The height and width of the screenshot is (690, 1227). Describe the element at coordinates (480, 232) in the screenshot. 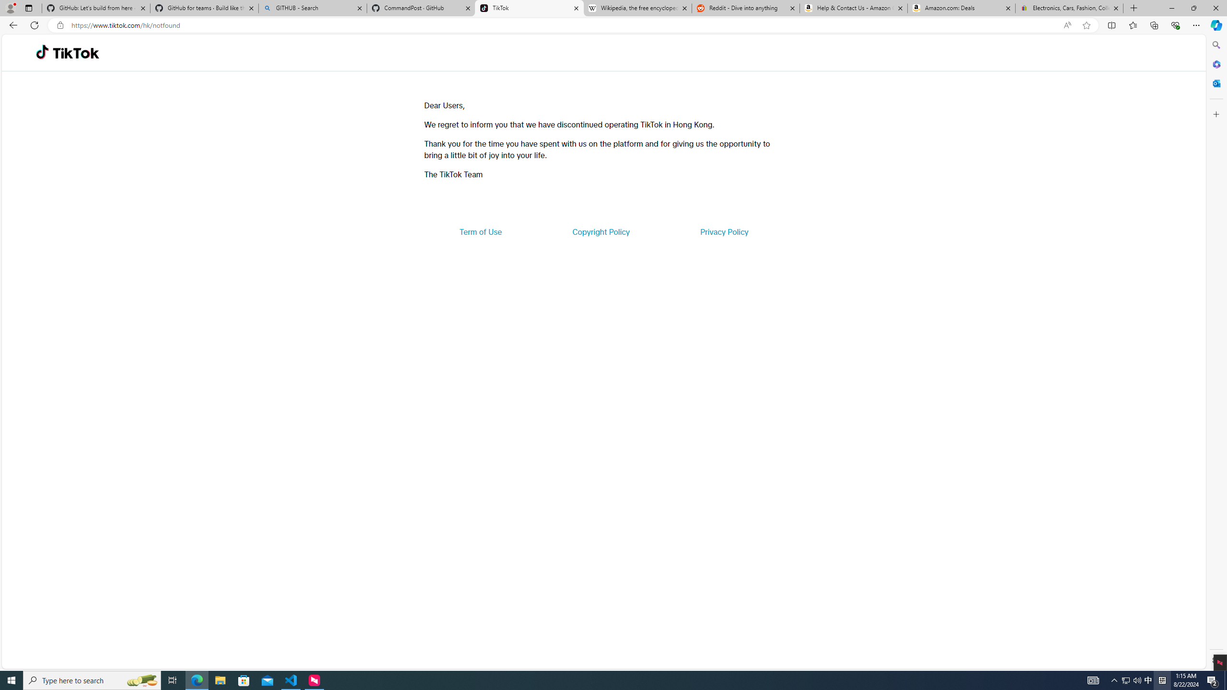

I see `Term of Use` at that location.